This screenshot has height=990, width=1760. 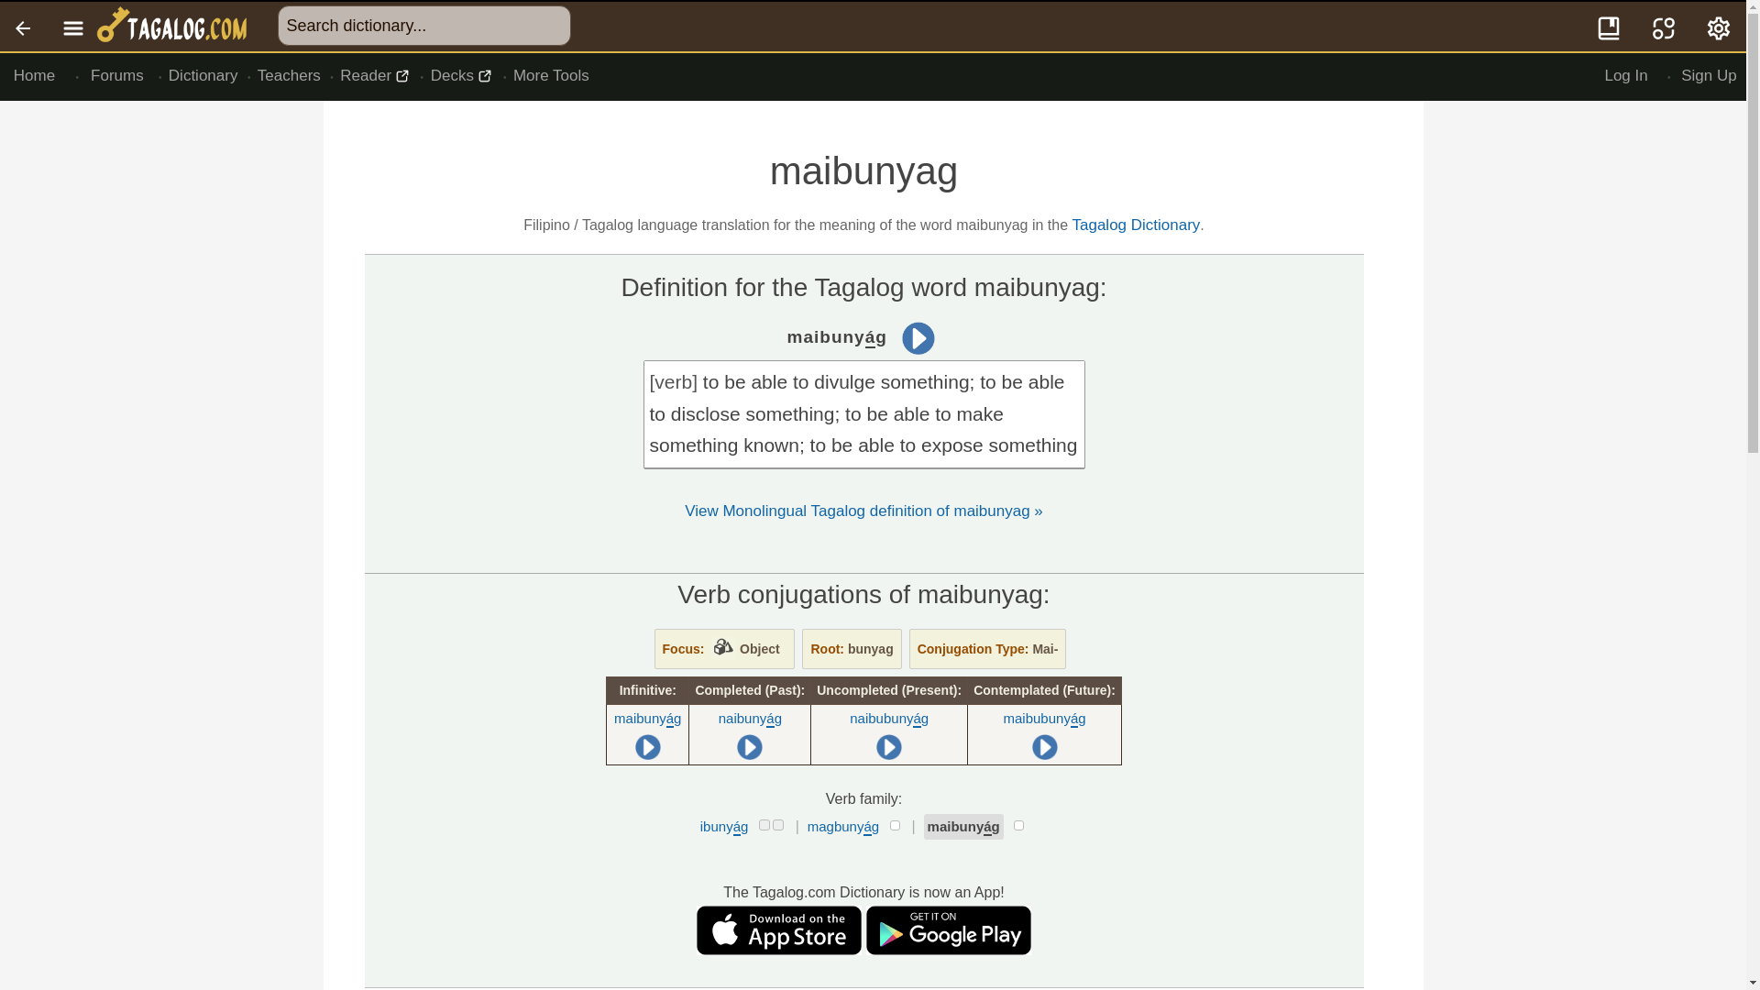 I want to click on Root: bunyag, so click(x=852, y=649).